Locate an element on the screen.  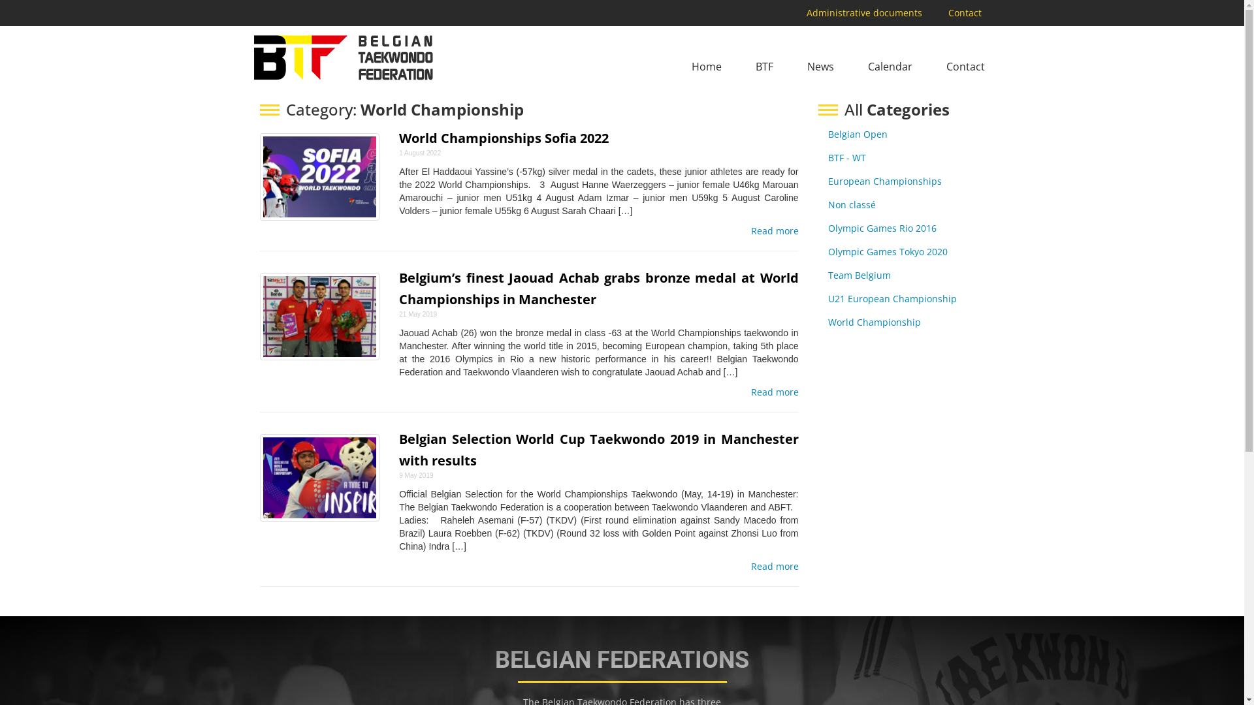
Read more is located at coordinates (775, 567).